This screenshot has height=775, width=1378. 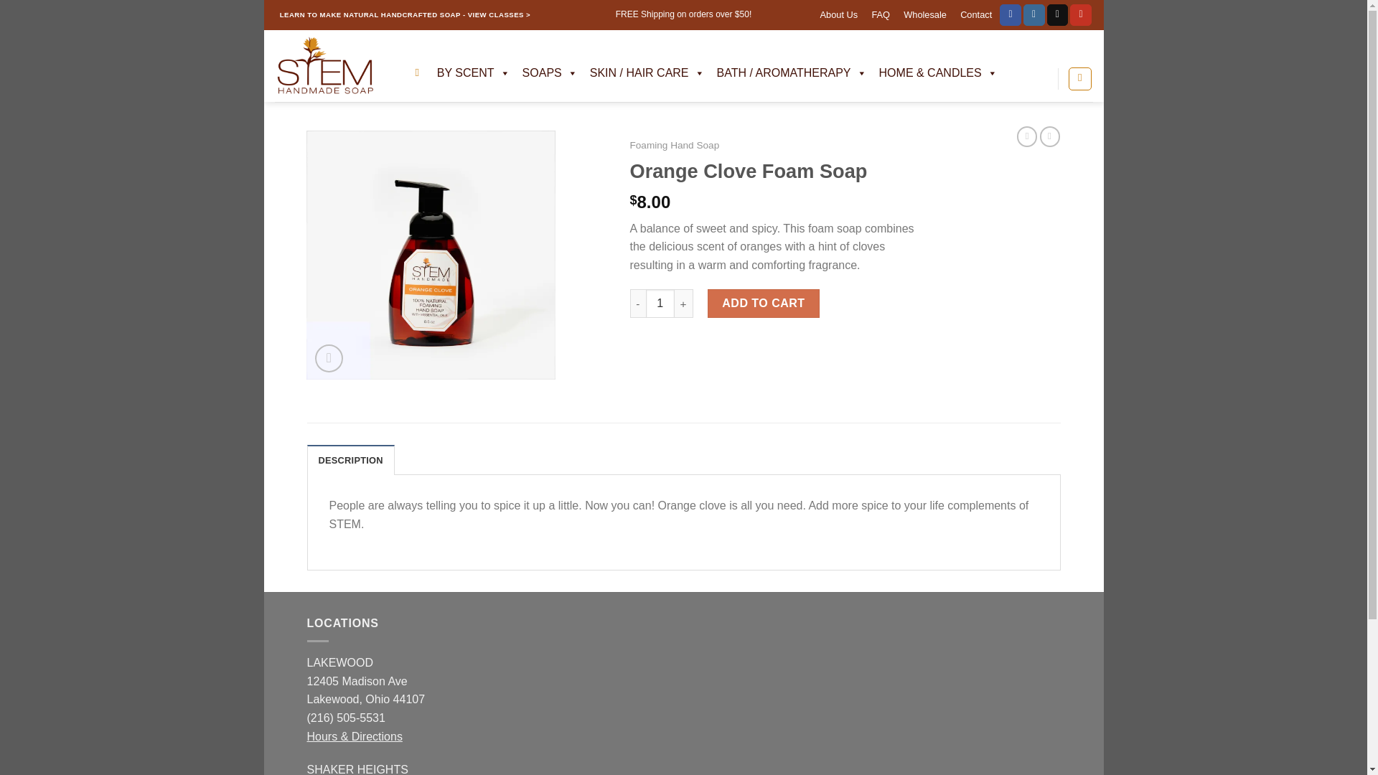 What do you see at coordinates (549, 73) in the screenshot?
I see `SOAPS` at bounding box center [549, 73].